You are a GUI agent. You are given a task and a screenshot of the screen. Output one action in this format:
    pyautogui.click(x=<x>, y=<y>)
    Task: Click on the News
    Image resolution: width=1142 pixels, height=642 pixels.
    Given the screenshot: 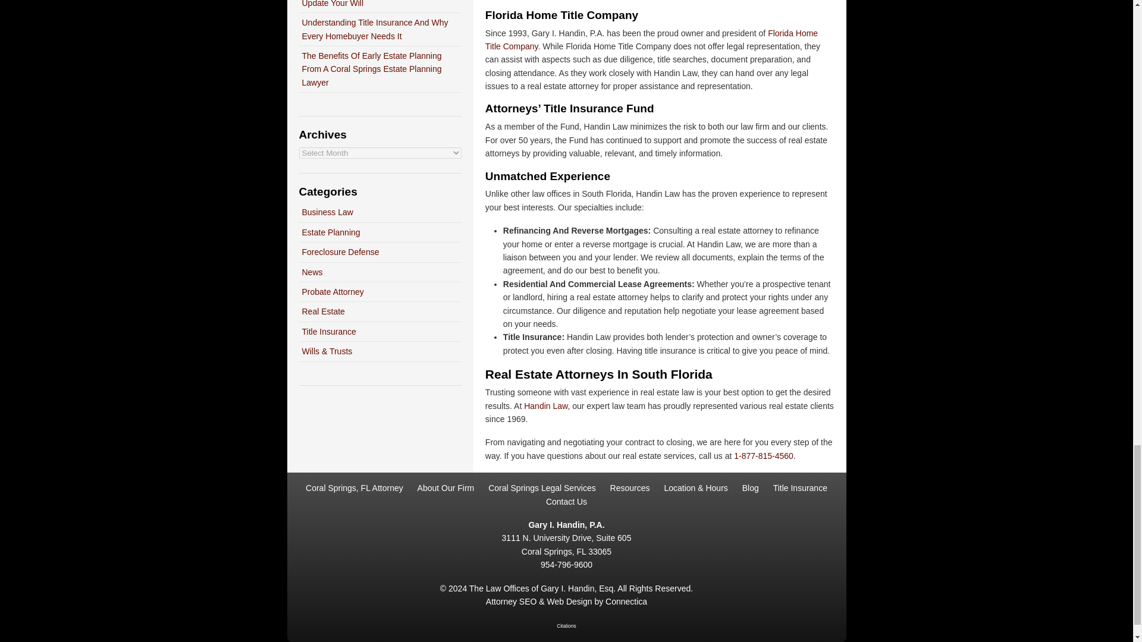 What is the action you would take?
    pyautogui.click(x=313, y=272)
    